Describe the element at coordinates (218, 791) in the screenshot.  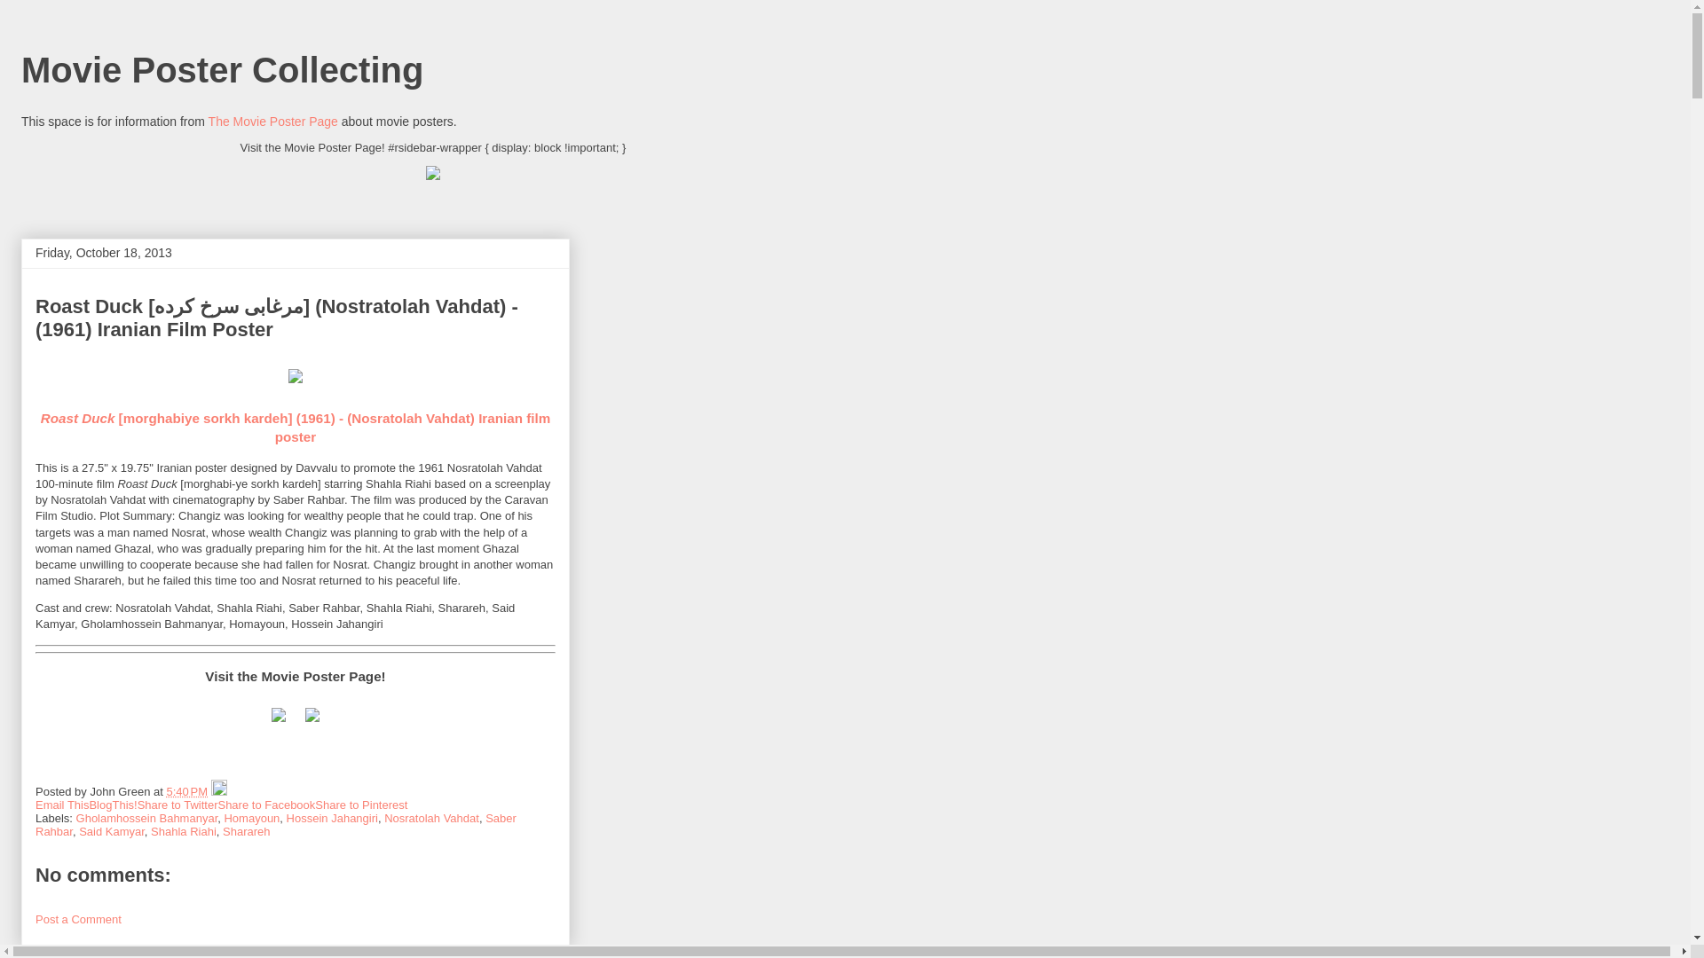
I see `Edit Post` at that location.